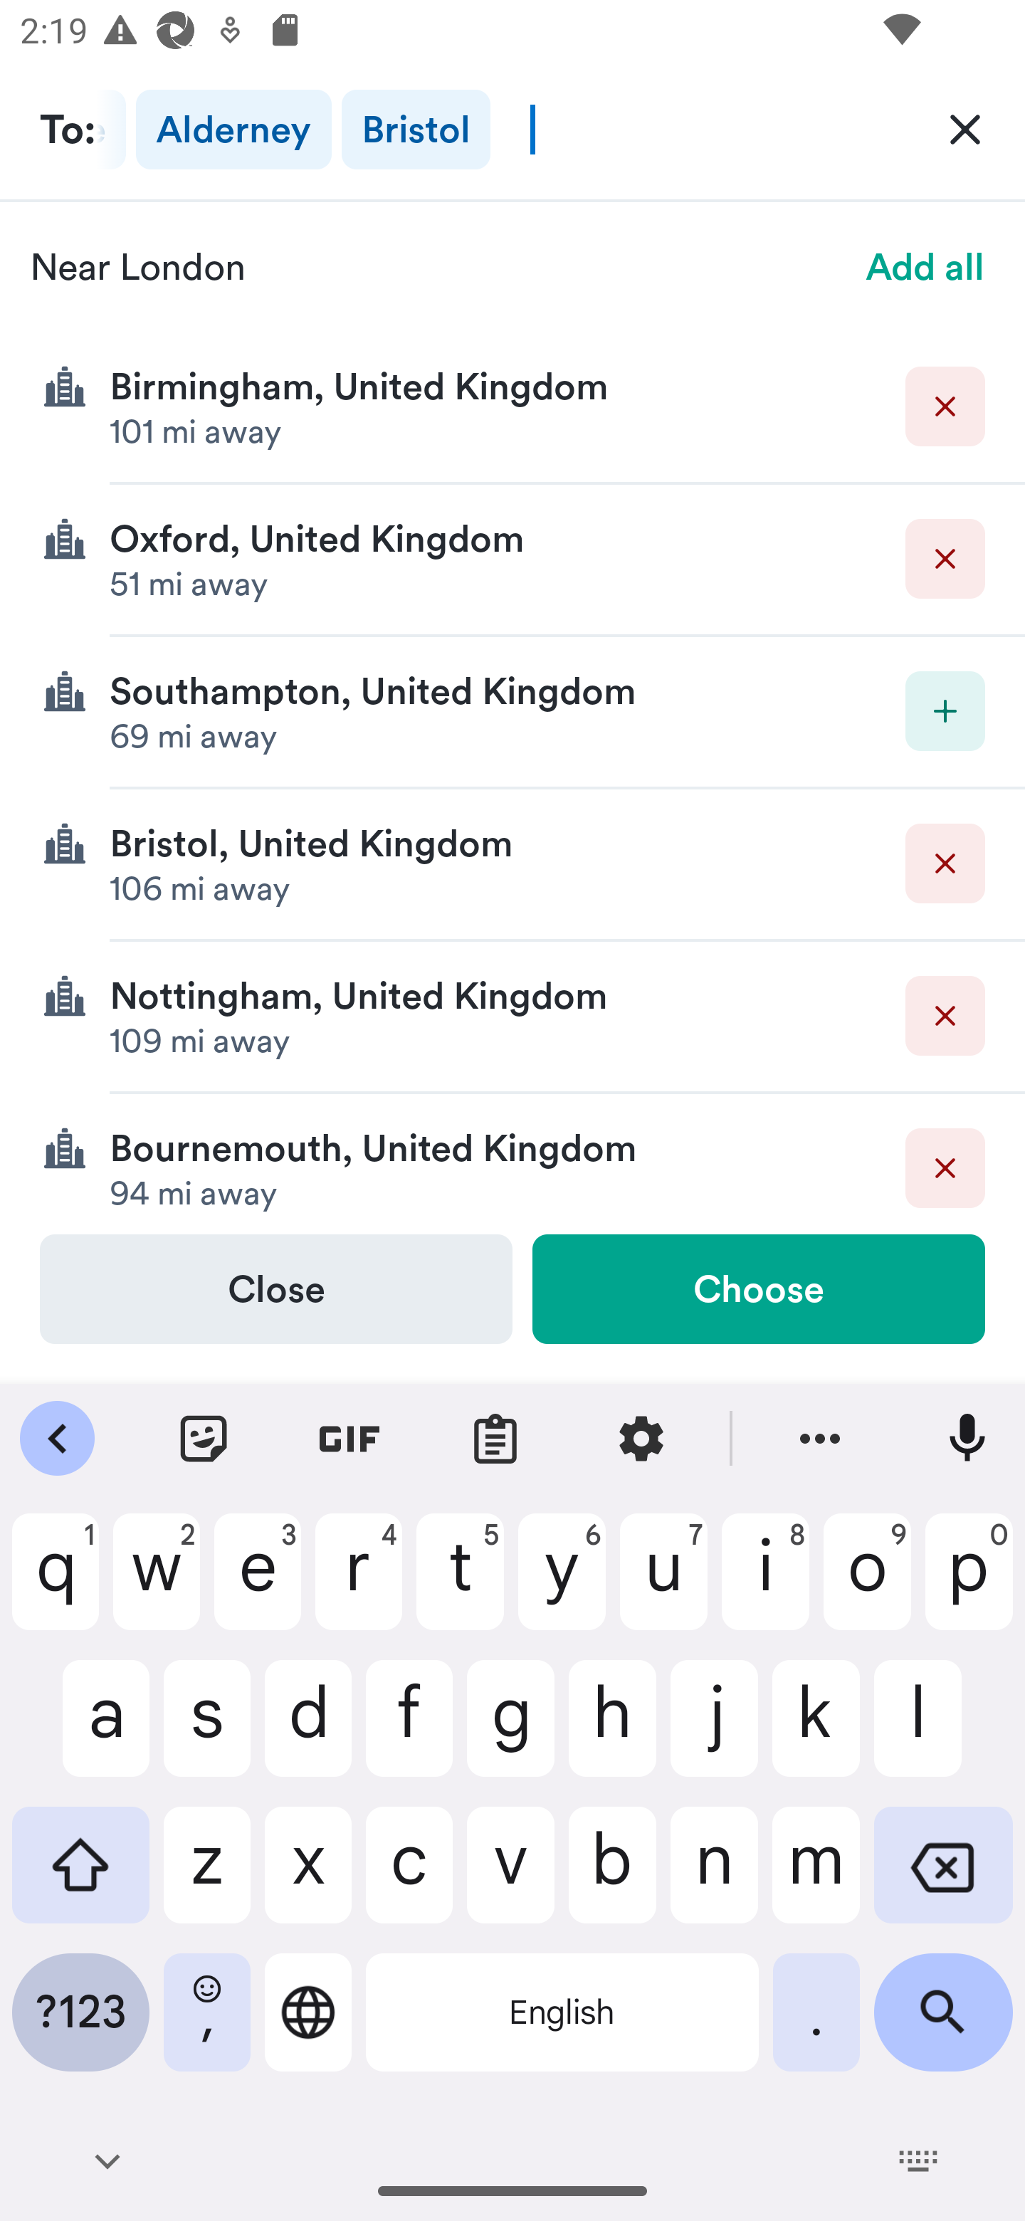 Image resolution: width=1025 pixels, height=2221 pixels. I want to click on Delete, so click(945, 1167).